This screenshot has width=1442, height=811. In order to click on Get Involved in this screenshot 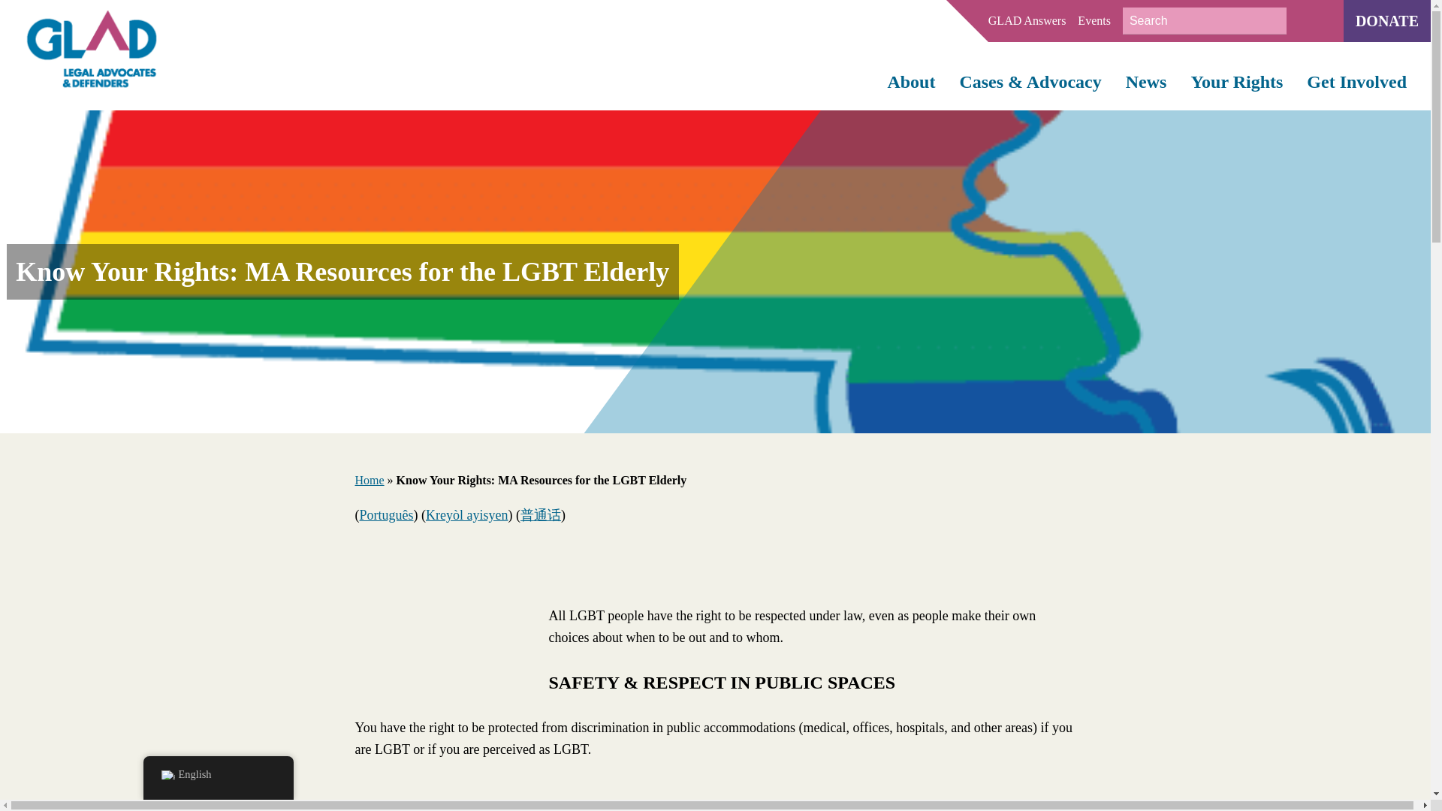, I will do `click(1356, 83)`.